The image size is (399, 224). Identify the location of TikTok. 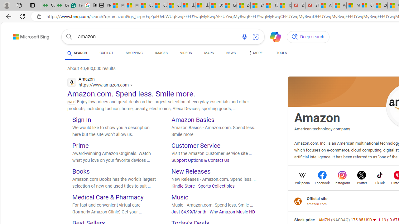
(380, 182).